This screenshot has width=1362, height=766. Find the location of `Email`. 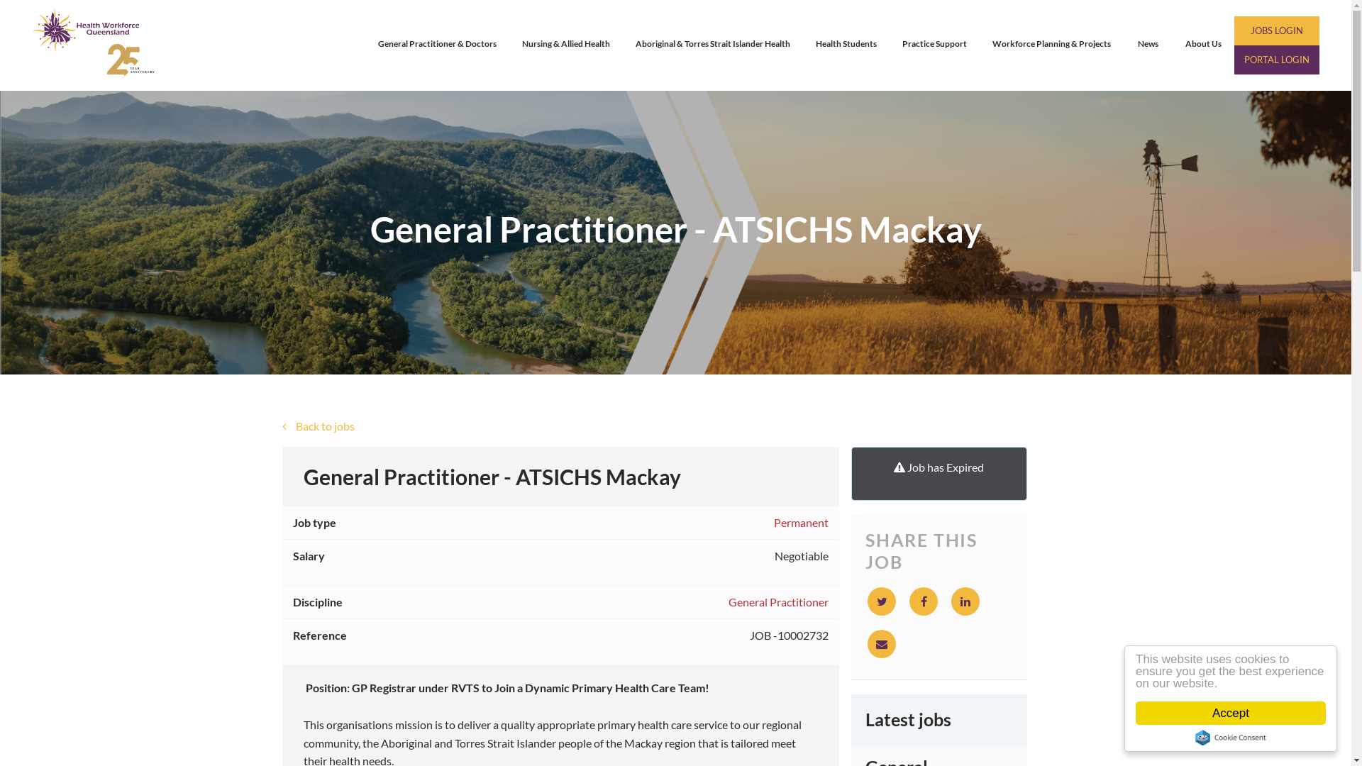

Email is located at coordinates (882, 644).